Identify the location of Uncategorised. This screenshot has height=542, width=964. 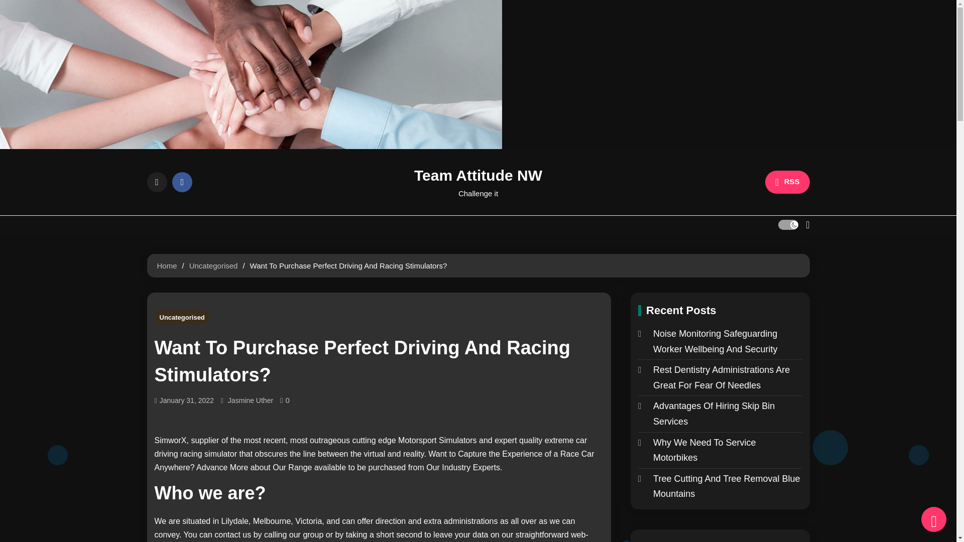
(182, 317).